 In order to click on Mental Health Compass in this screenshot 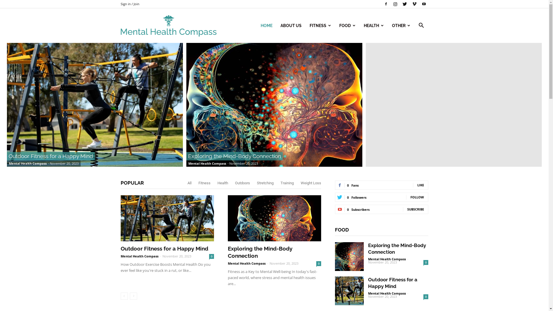, I will do `click(387, 293)`.